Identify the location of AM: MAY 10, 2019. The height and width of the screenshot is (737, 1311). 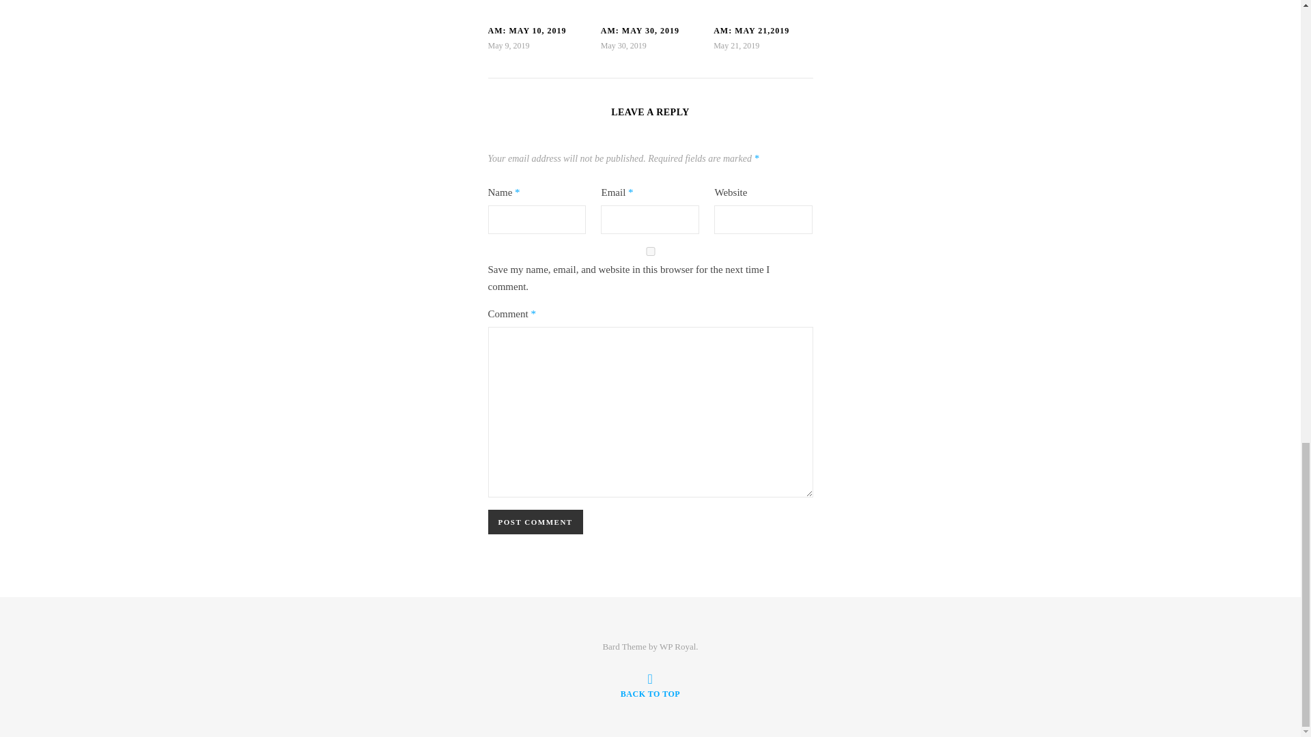
(527, 30).